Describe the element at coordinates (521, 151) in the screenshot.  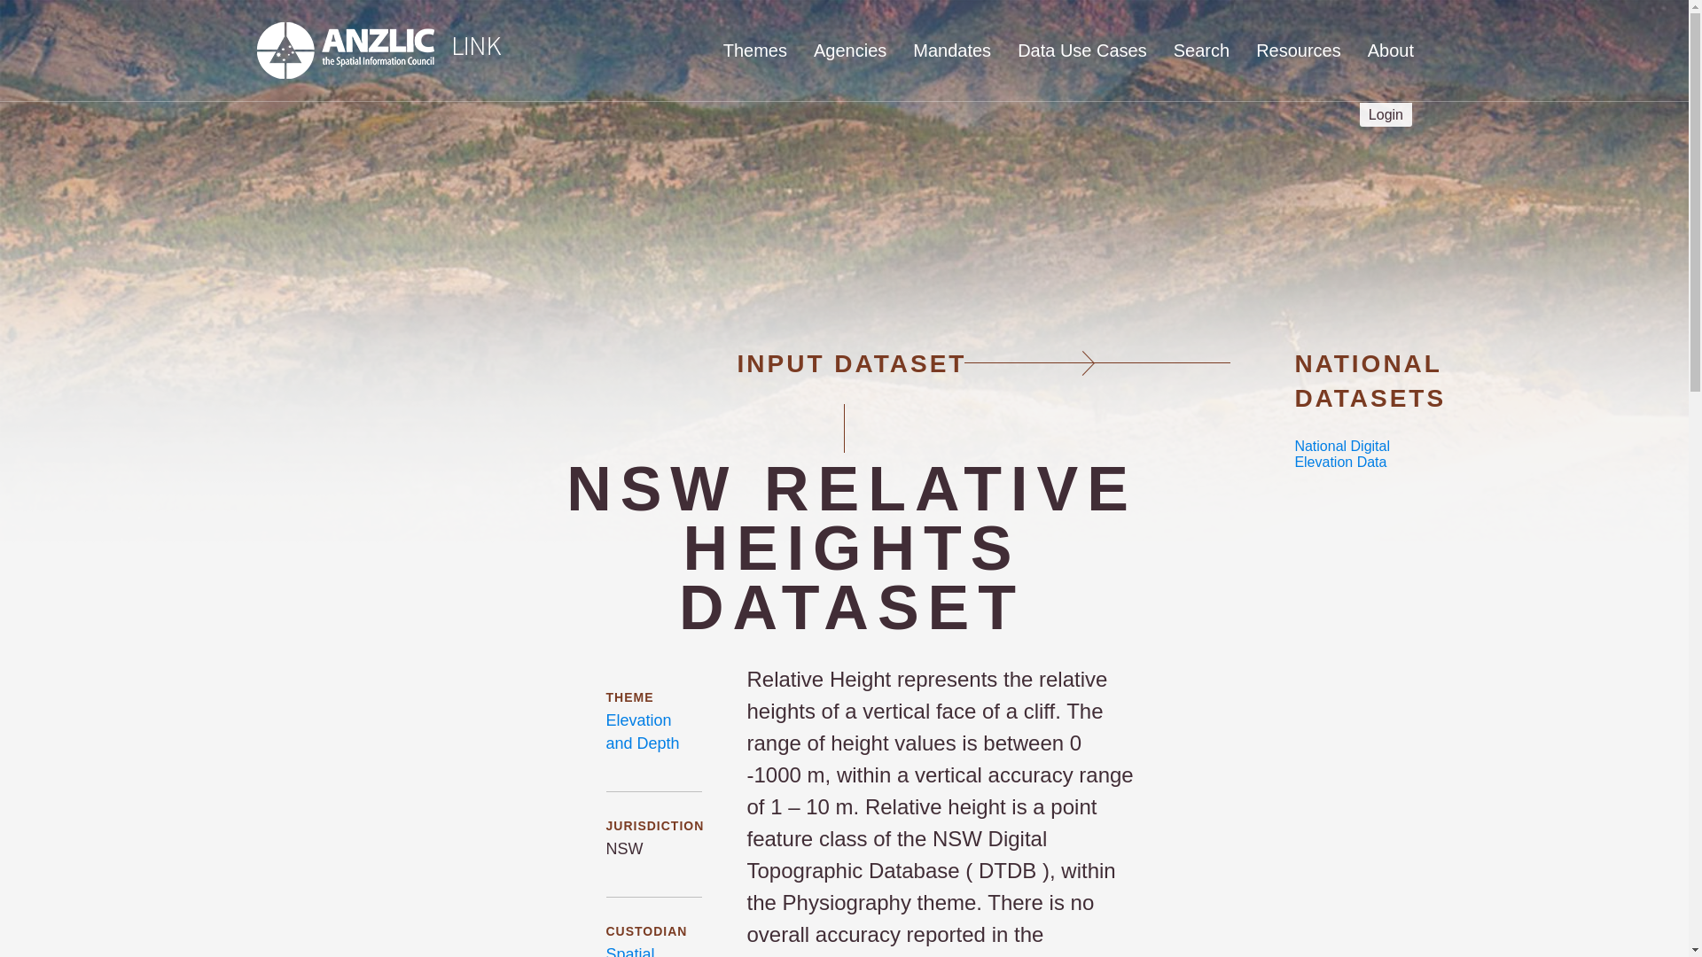
I see `Home` at that location.